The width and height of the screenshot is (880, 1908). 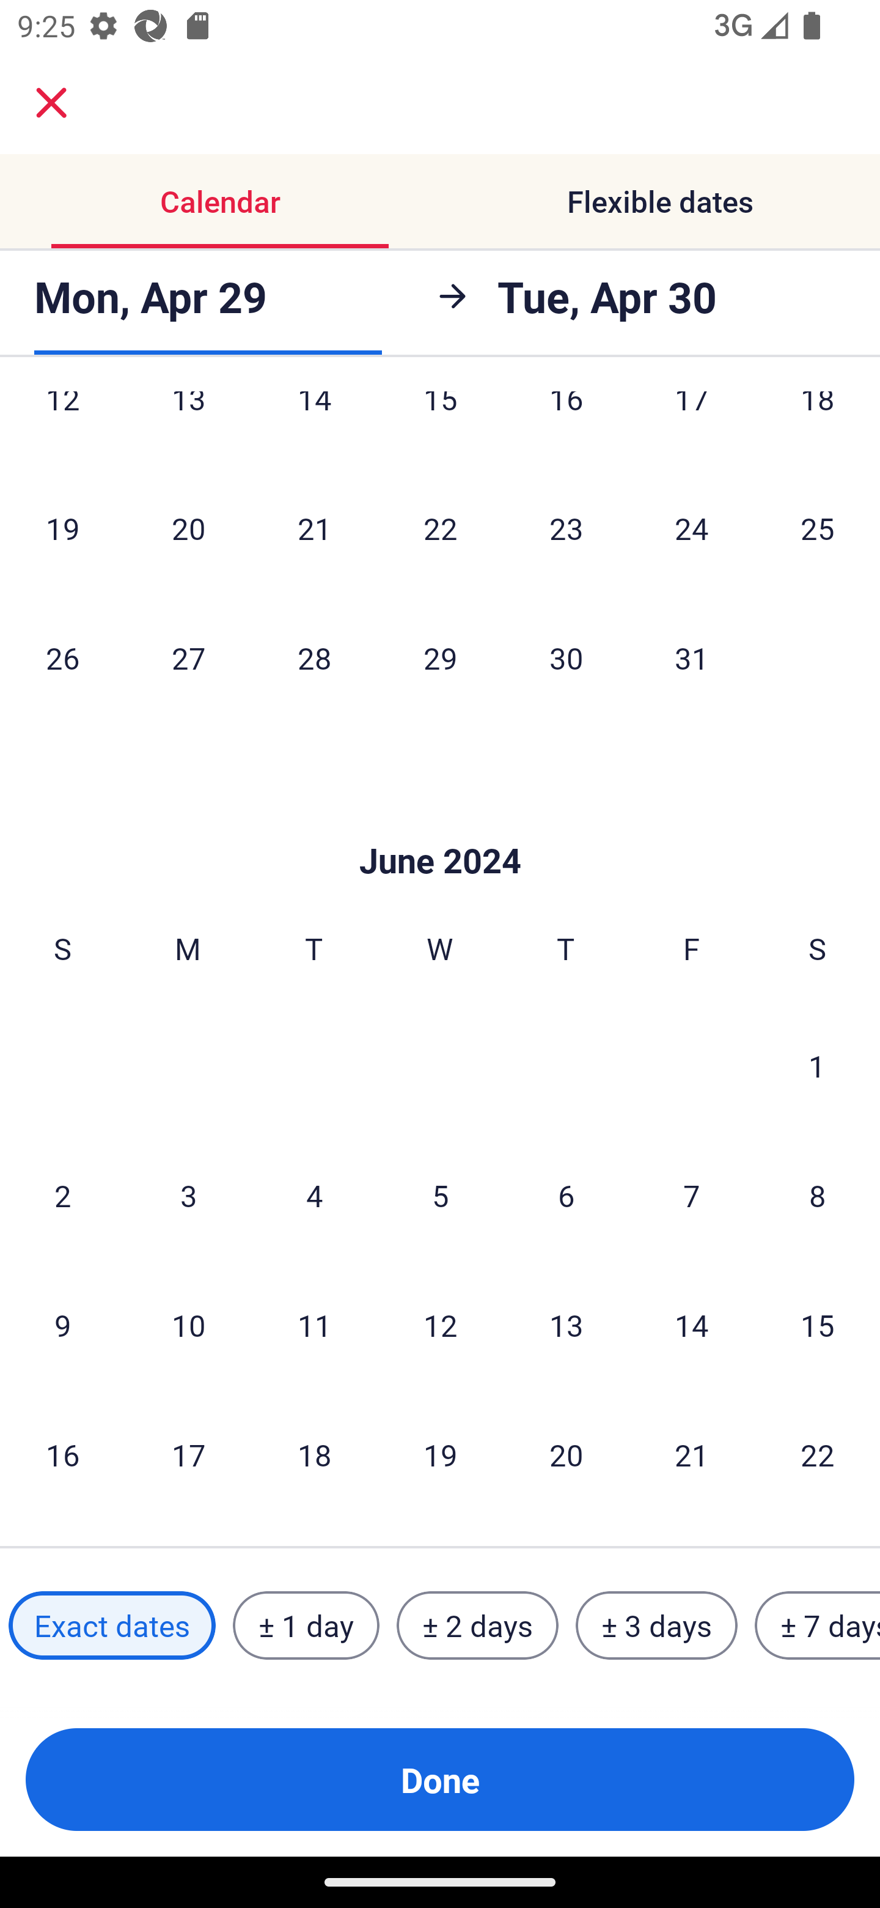 I want to click on ± 7 days, so click(x=818, y=1625).